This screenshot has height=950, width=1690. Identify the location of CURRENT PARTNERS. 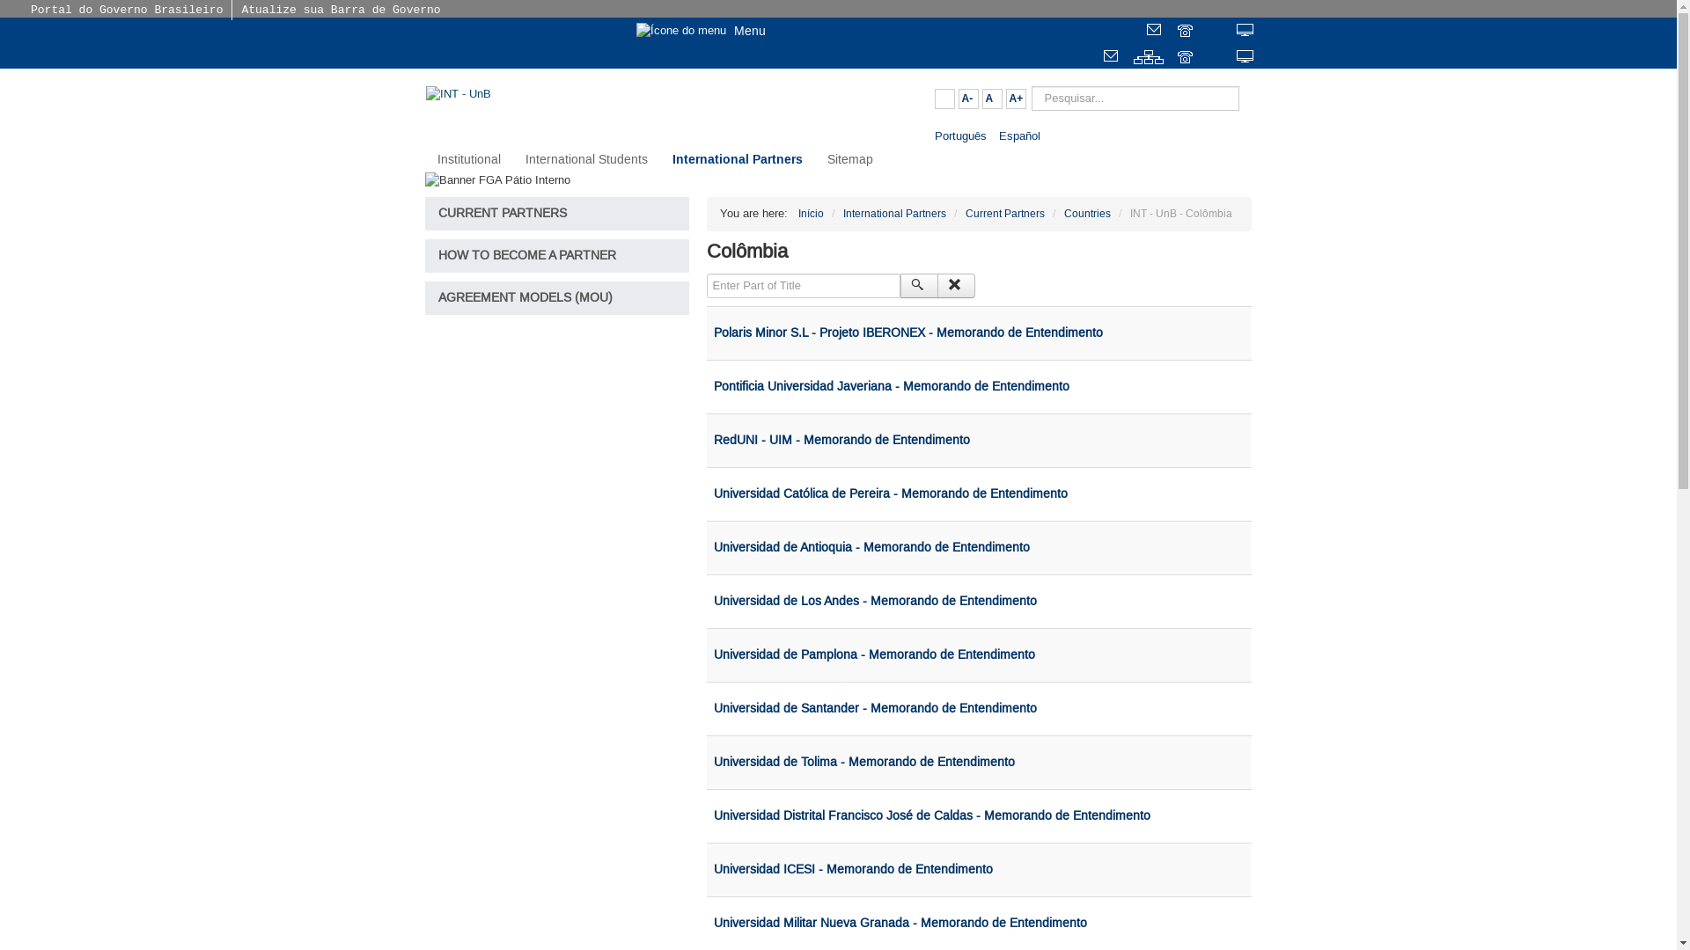
(556, 214).